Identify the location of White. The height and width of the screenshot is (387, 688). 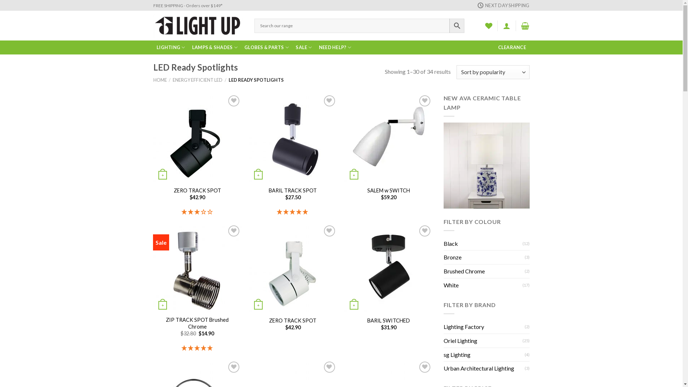
(483, 285).